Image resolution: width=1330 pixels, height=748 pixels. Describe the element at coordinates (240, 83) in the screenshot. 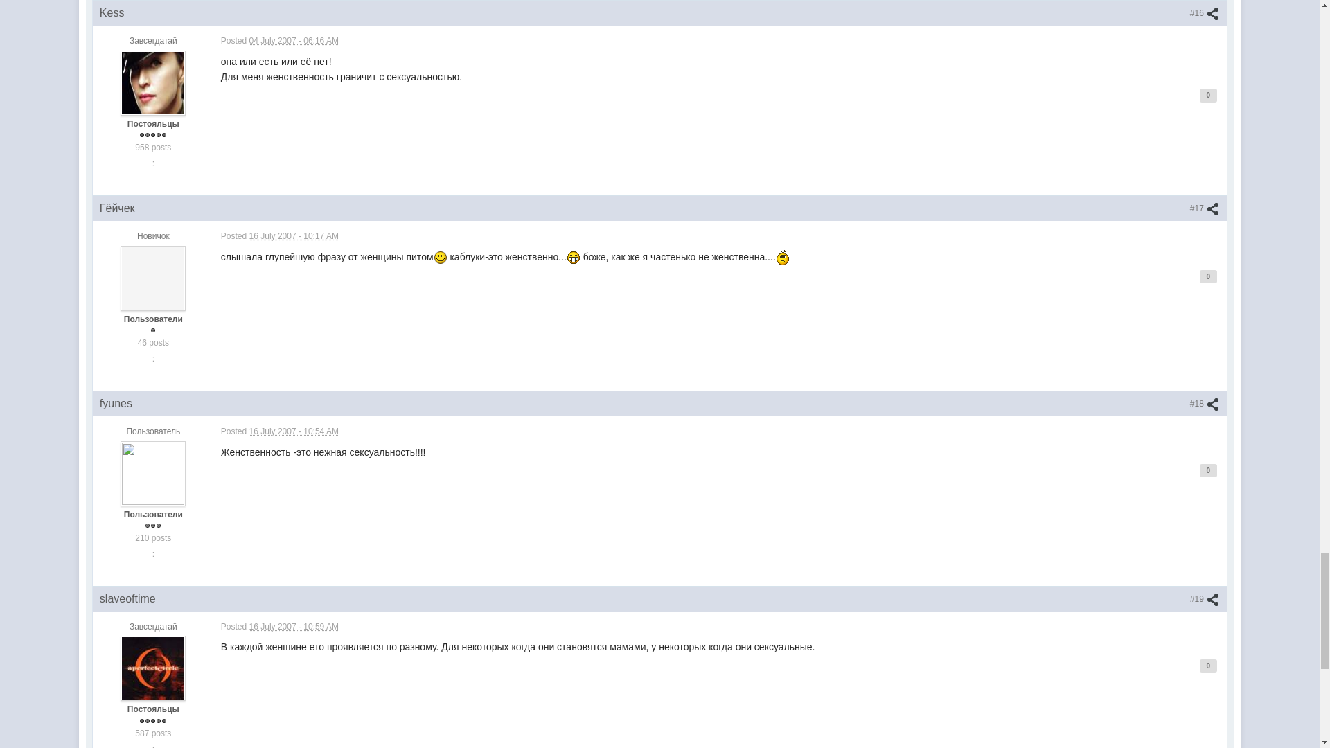

I see `Members` at that location.